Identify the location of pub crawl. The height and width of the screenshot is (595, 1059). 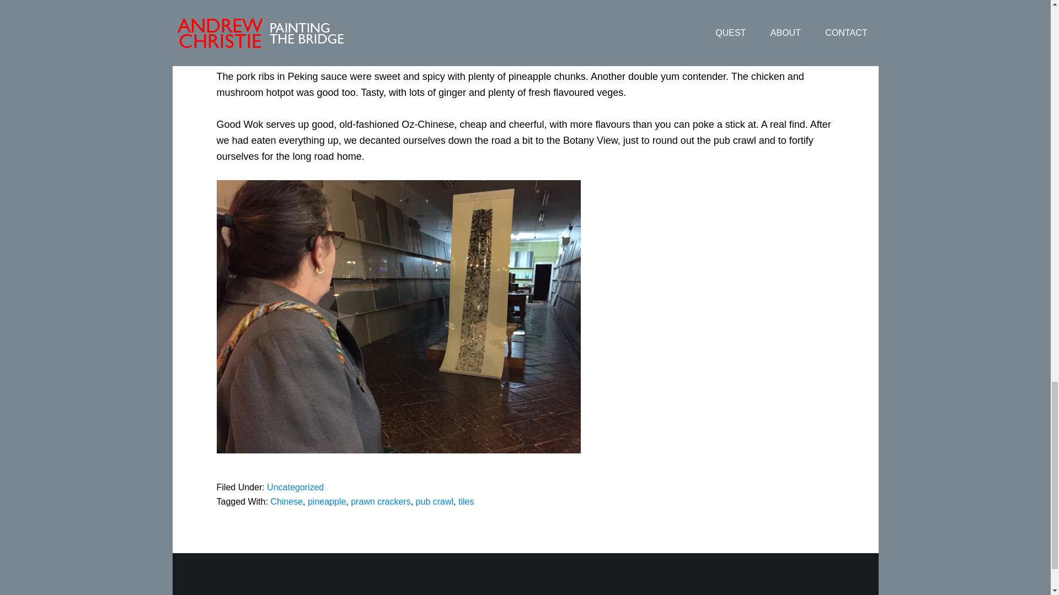
(435, 501).